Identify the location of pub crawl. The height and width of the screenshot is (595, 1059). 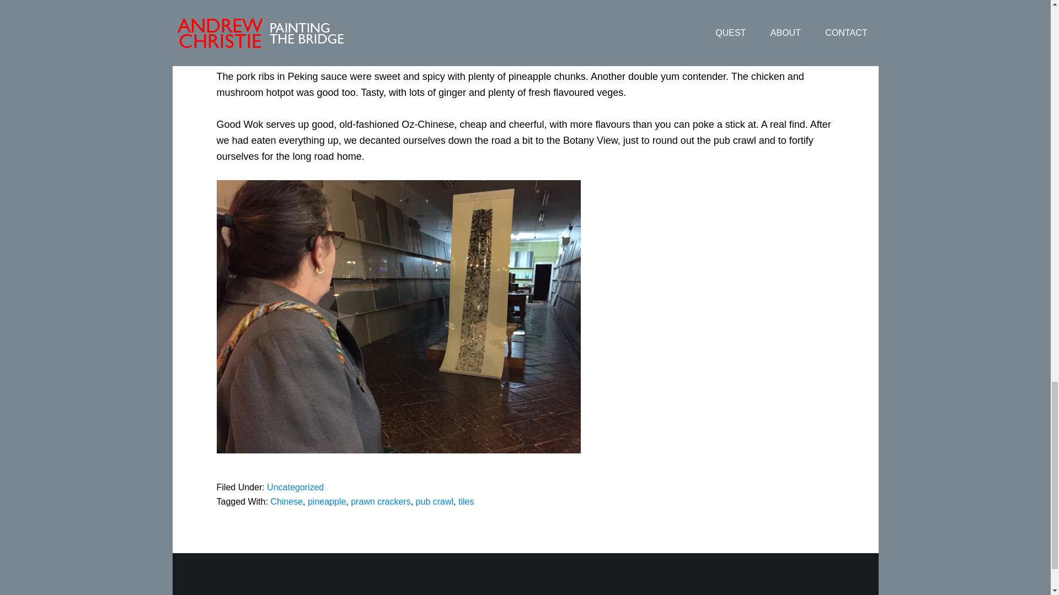
(435, 501).